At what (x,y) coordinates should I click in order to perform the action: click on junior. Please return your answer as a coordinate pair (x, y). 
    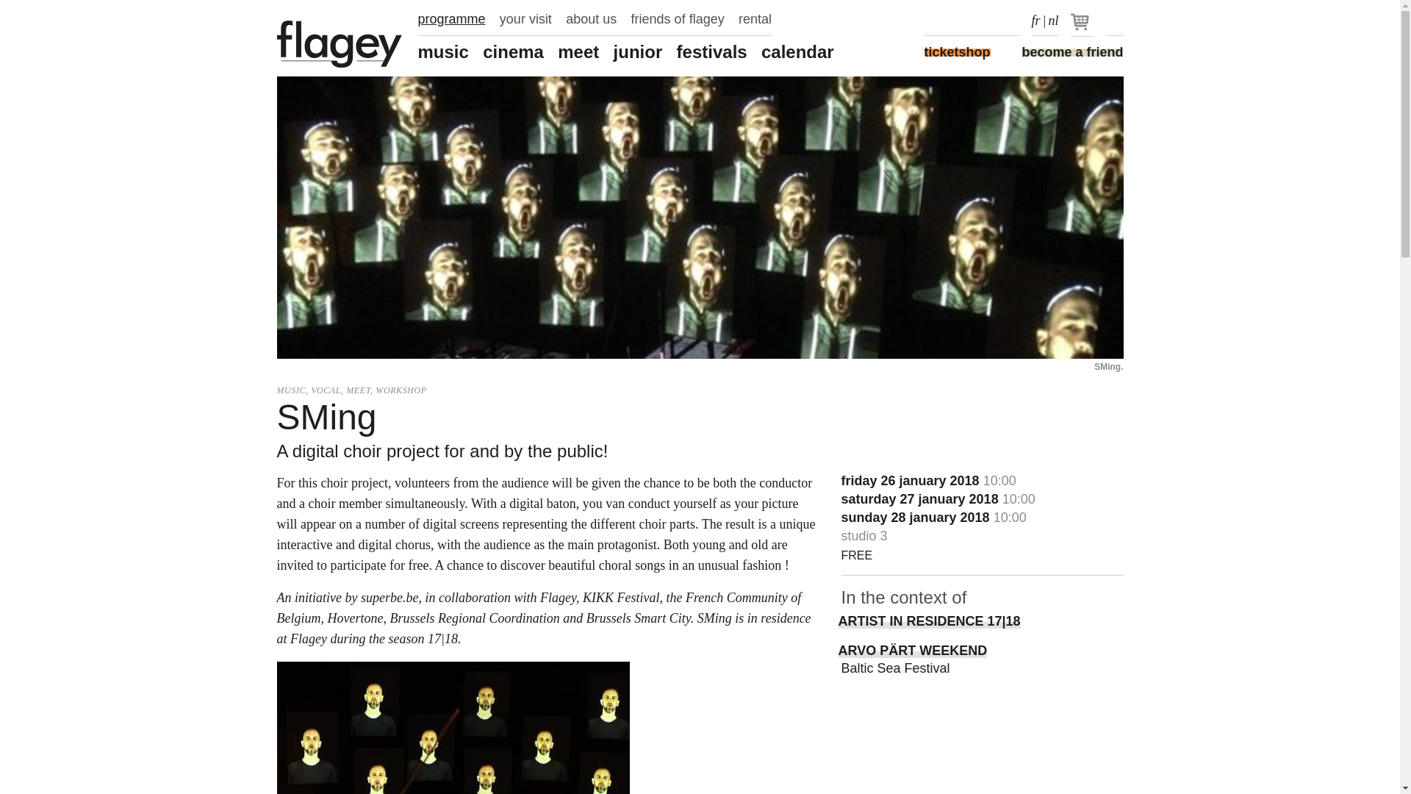
    Looking at the image, I should click on (638, 52).